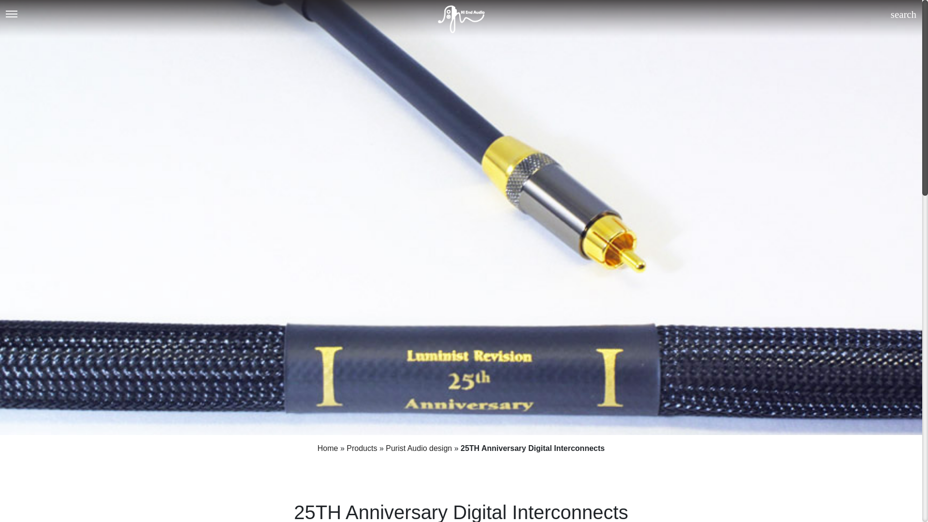 This screenshot has height=522, width=928. What do you see at coordinates (362, 449) in the screenshot?
I see `Products` at bounding box center [362, 449].